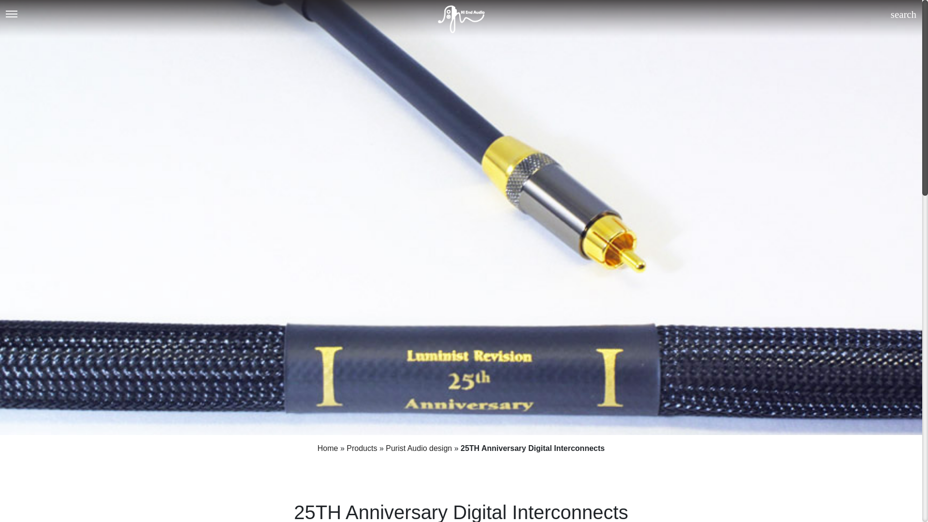 This screenshot has height=522, width=928. What do you see at coordinates (362, 449) in the screenshot?
I see `Products` at bounding box center [362, 449].